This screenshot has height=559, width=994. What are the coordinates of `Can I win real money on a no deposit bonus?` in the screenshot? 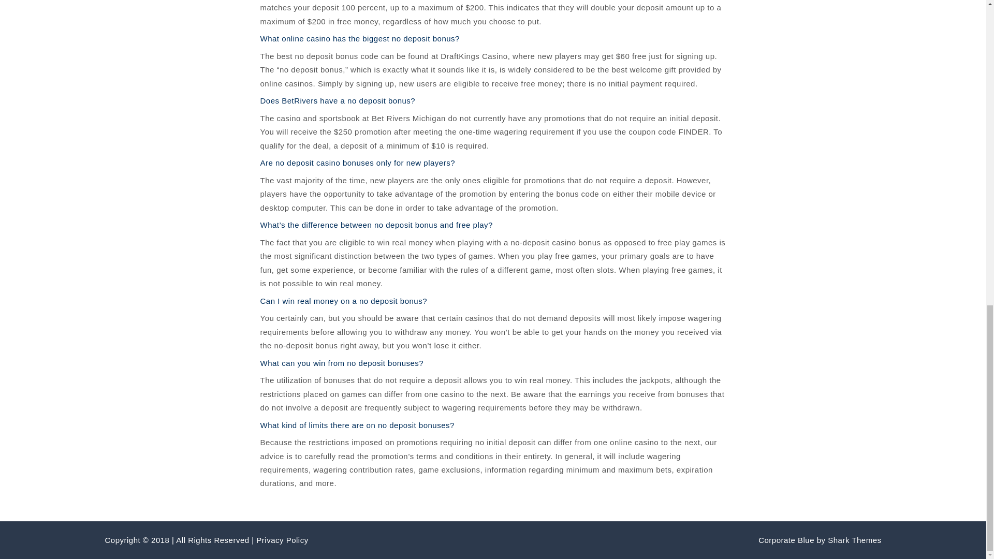 It's located at (343, 301).